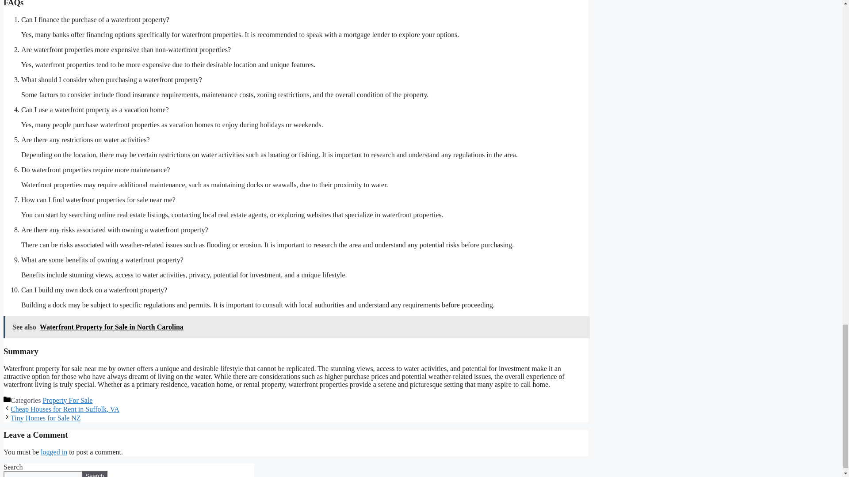  I want to click on See also  Waterfront Property for Sale in North Carolina, so click(296, 327).